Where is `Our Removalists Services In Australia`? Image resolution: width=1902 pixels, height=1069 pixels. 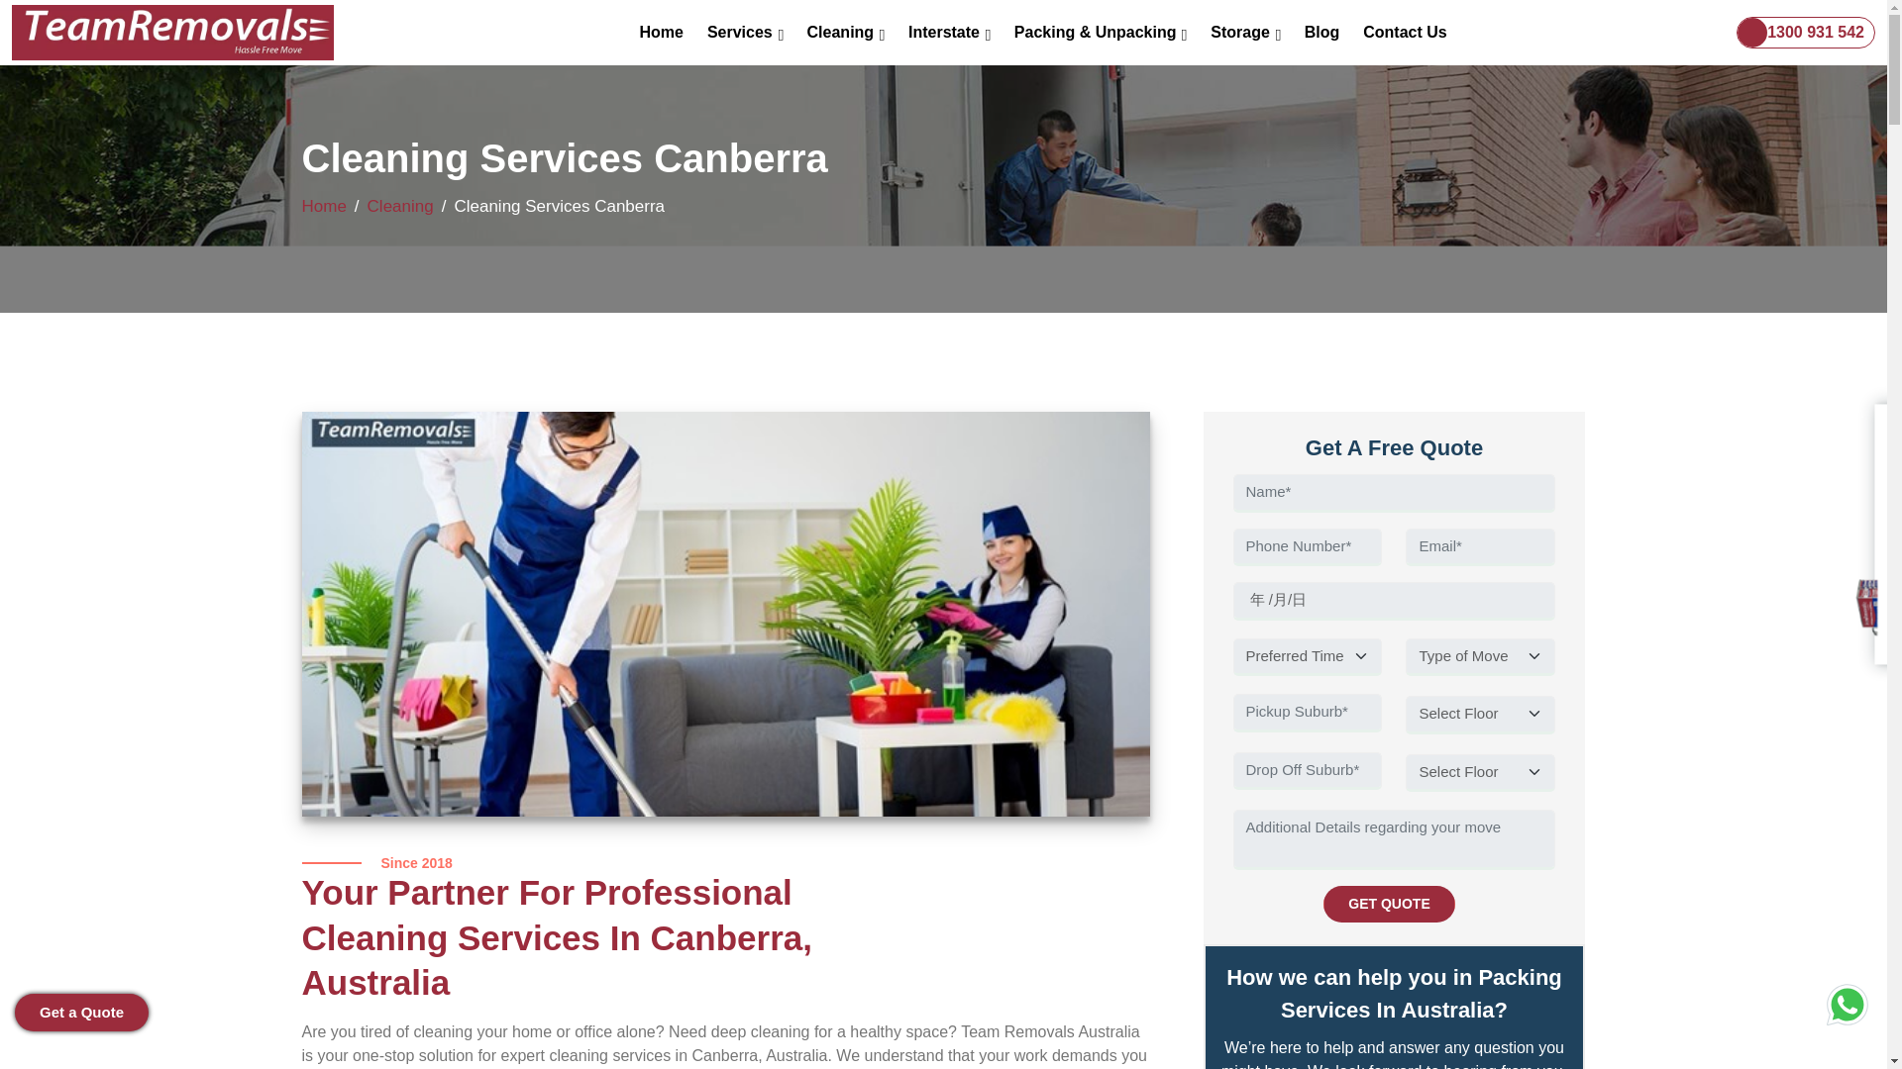
Our Removalists Services In Australia is located at coordinates (745, 32).